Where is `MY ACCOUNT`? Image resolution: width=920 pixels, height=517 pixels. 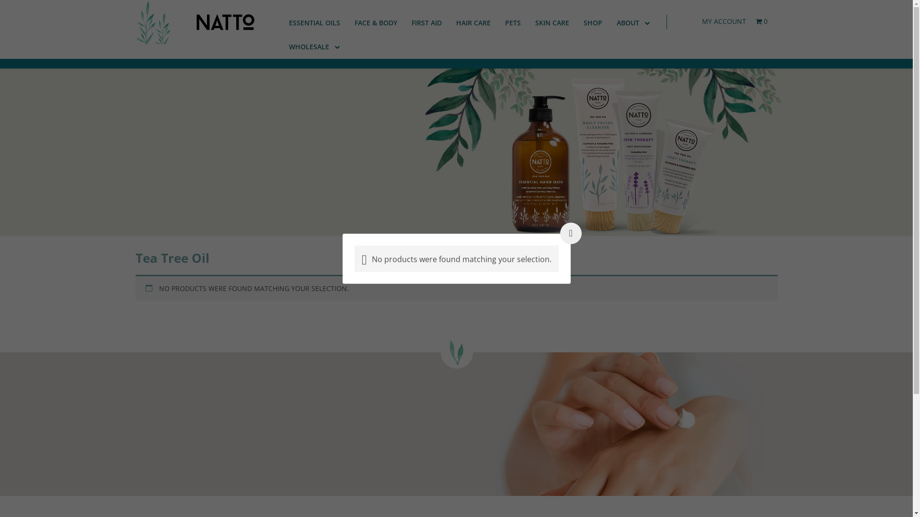
MY ACCOUNT is located at coordinates (724, 21).